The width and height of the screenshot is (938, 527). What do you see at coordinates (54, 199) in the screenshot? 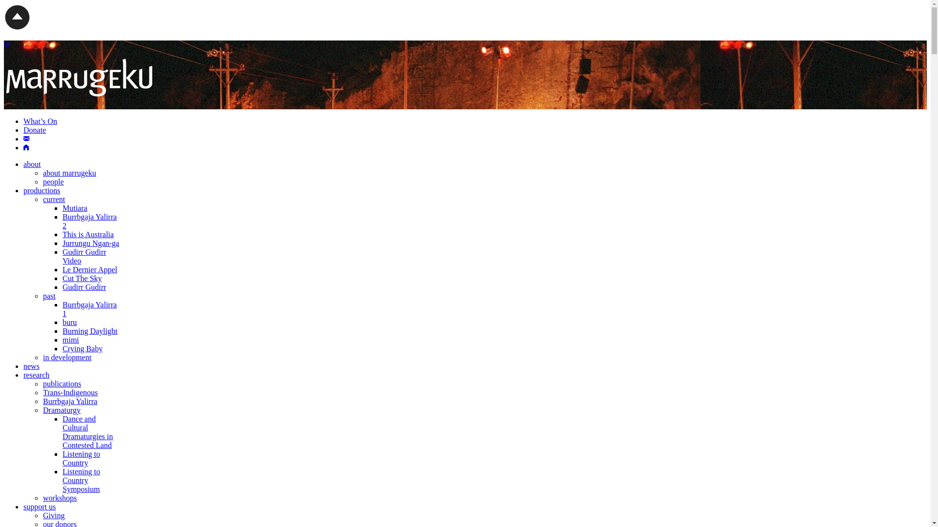
I see `current` at bounding box center [54, 199].